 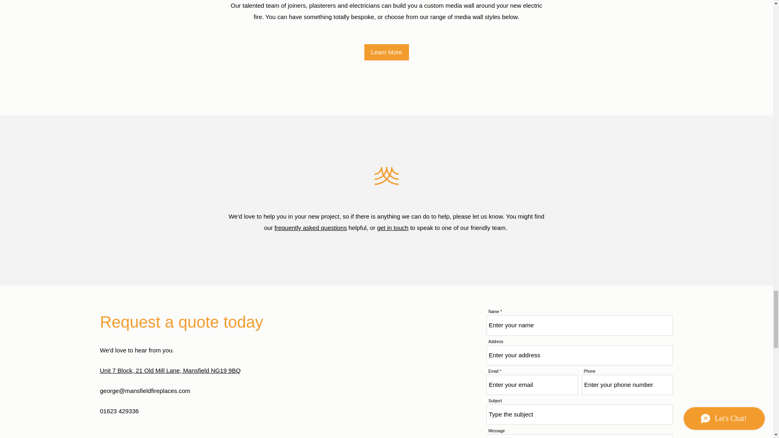 What do you see at coordinates (170, 371) in the screenshot?
I see `Unit 7 Block, 21 Old Mill Lane, Mansfield NG19 9BQ` at bounding box center [170, 371].